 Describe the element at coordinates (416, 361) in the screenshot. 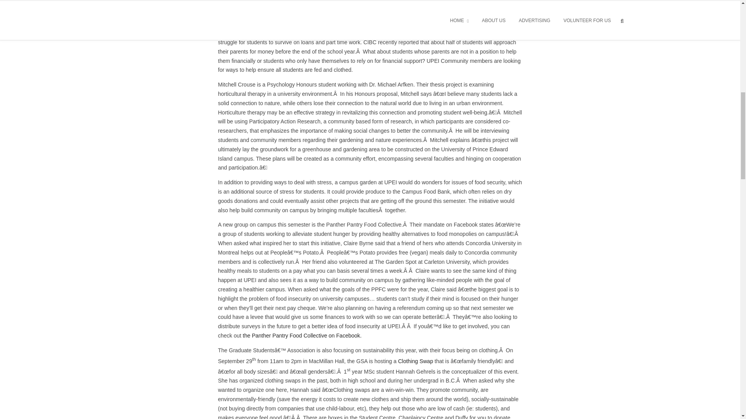

I see `Clothing Swap` at that location.